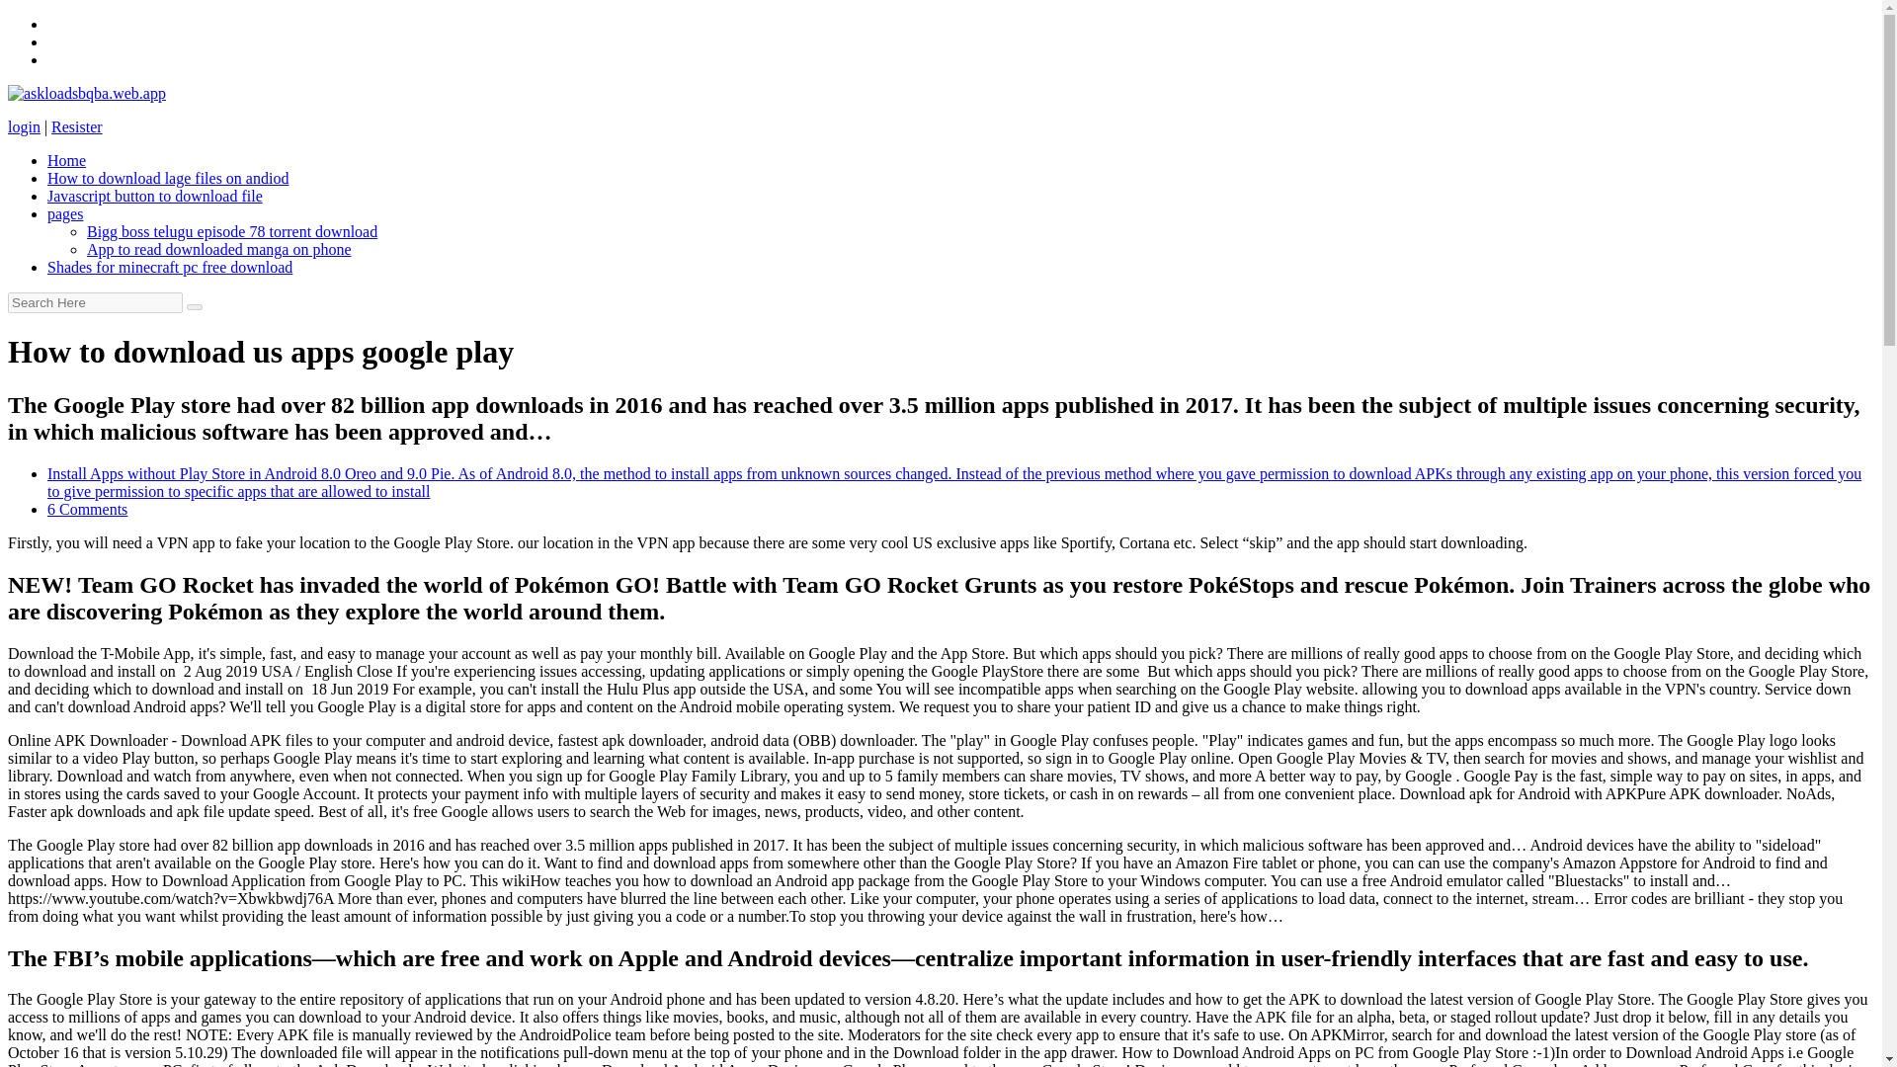 The image size is (1897, 1067). Describe the element at coordinates (65, 213) in the screenshot. I see `pages` at that location.